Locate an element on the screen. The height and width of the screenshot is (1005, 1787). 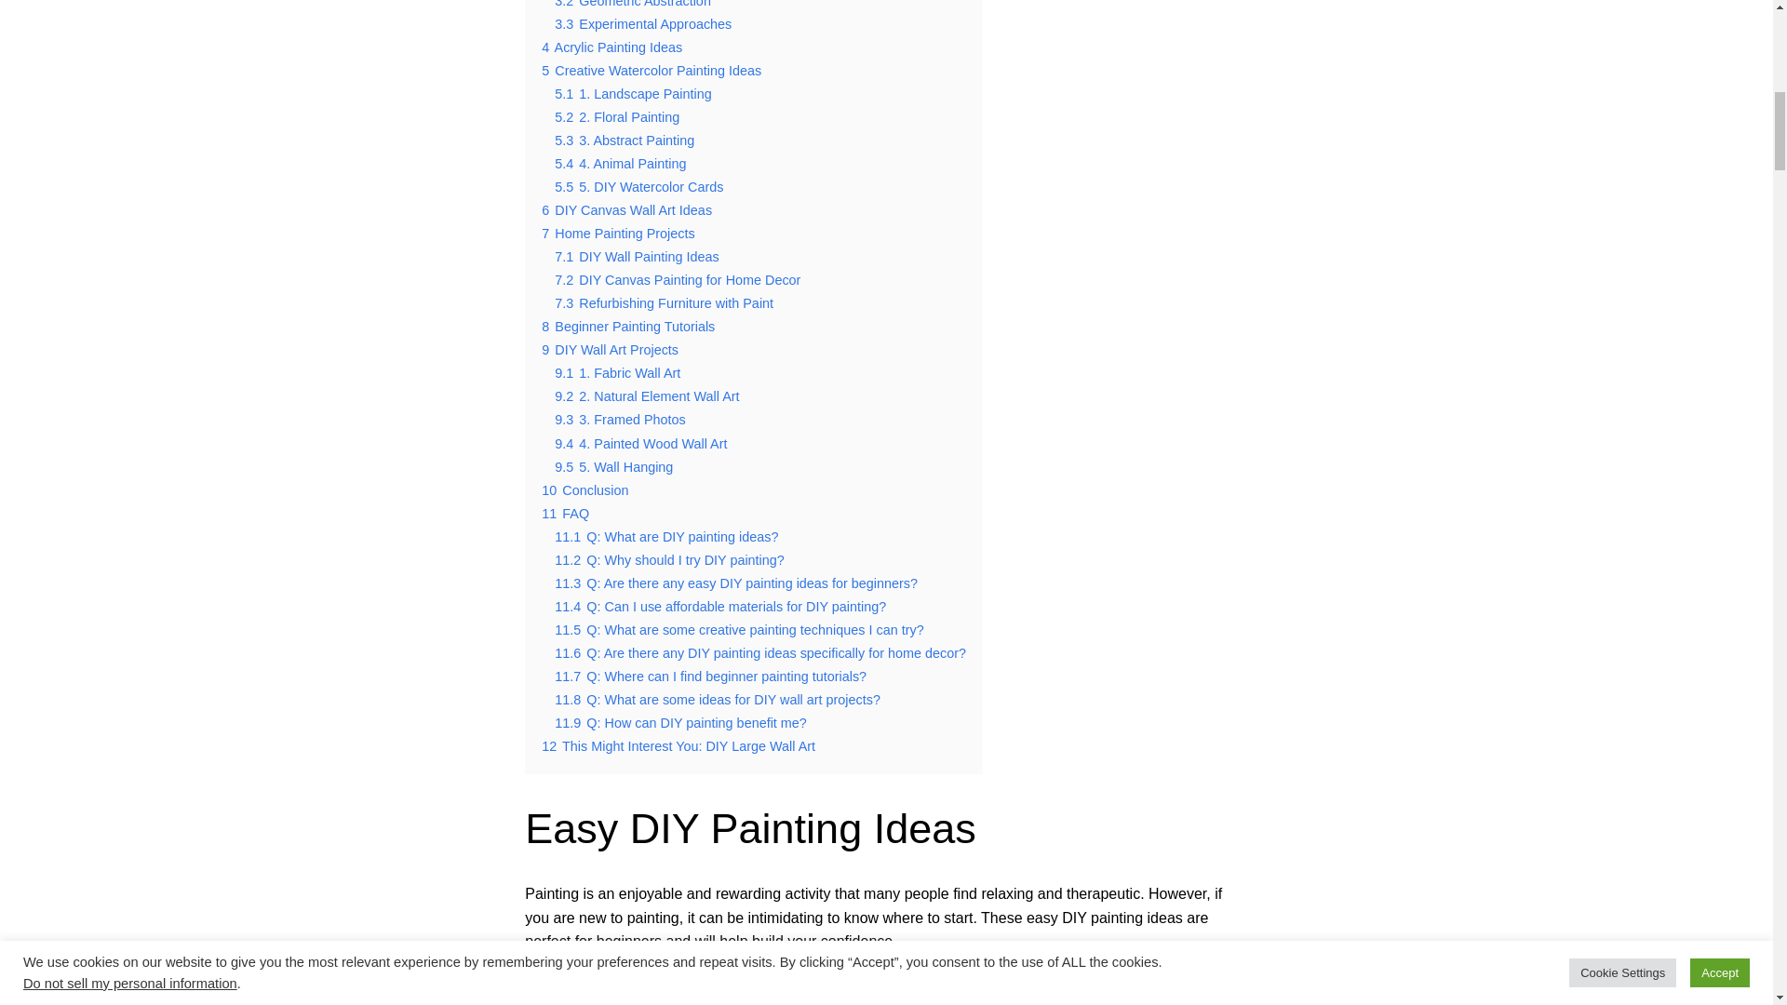
3.2 Geometric Abstraction is located at coordinates (633, 4).